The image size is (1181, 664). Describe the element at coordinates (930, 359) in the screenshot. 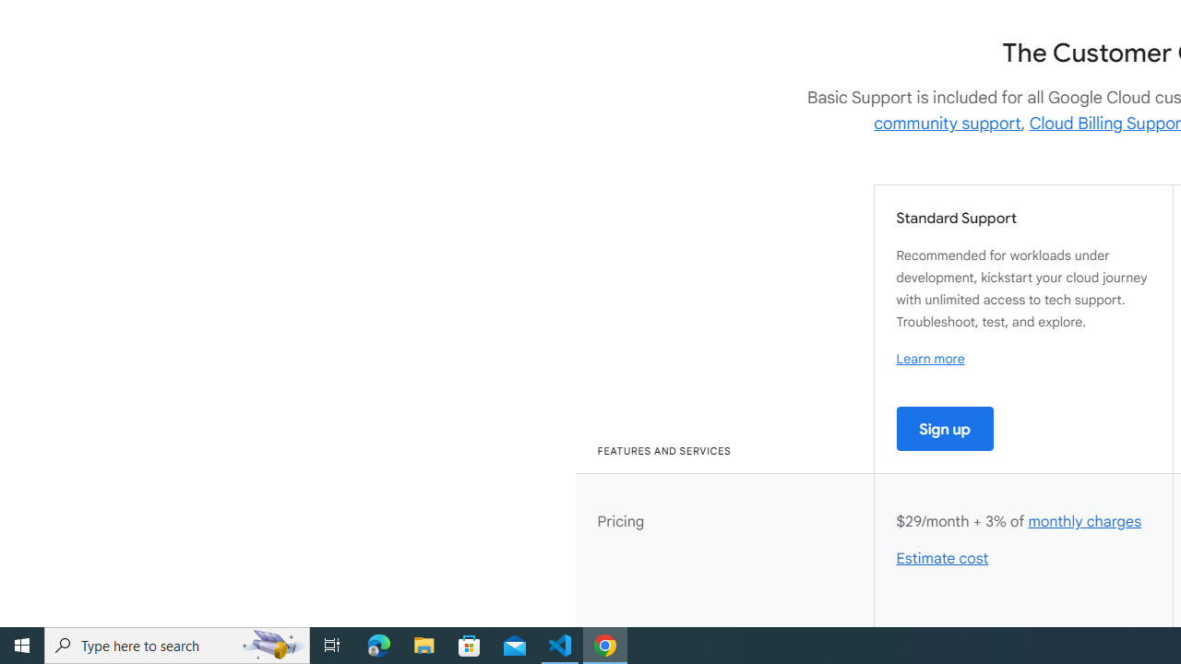

I see `Learn more` at that location.